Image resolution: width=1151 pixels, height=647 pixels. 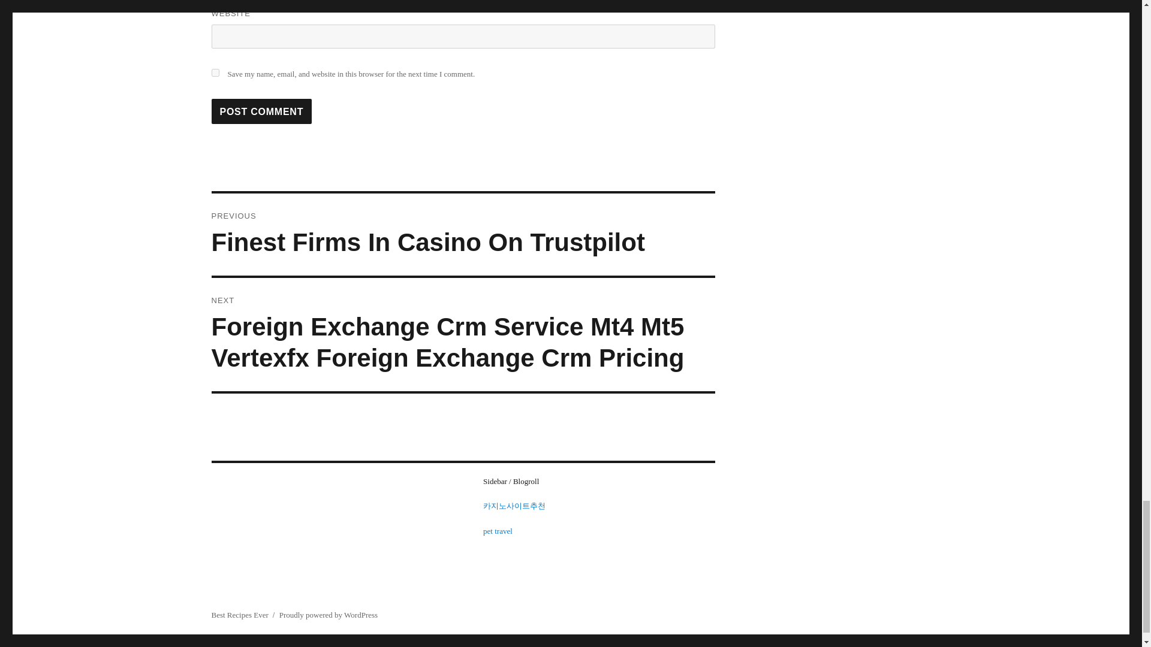 What do you see at coordinates (215, 72) in the screenshot?
I see `yes` at bounding box center [215, 72].